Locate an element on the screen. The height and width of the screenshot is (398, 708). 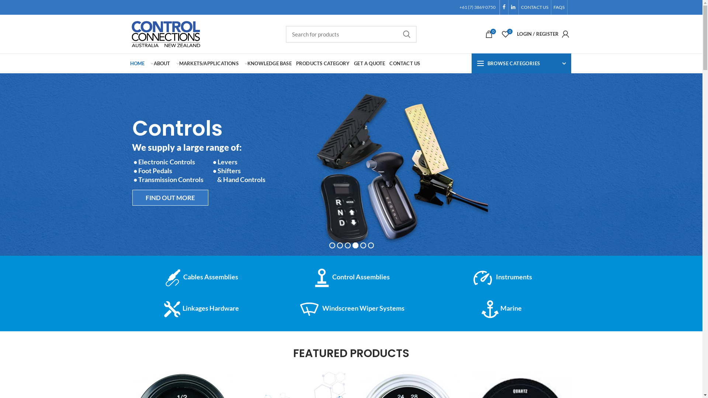
CONTACT US is located at coordinates (535, 7).